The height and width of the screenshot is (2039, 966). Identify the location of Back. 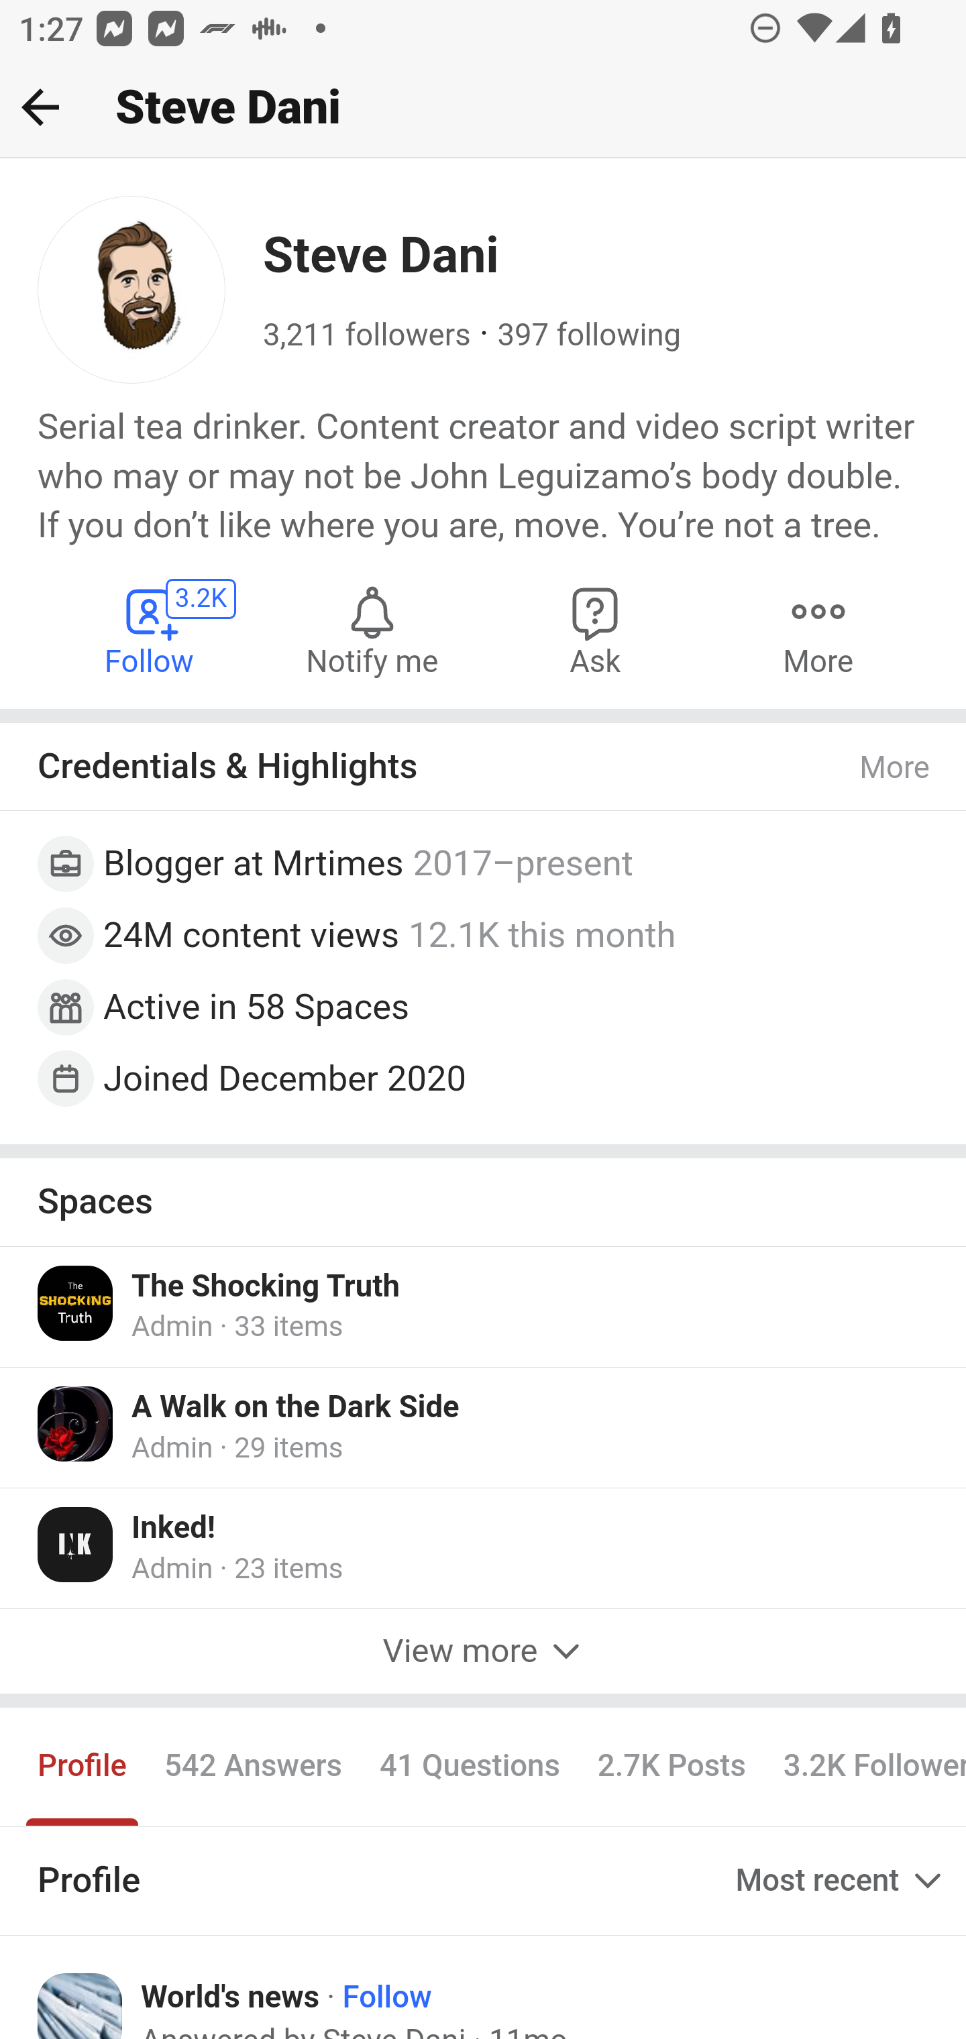
(40, 107).